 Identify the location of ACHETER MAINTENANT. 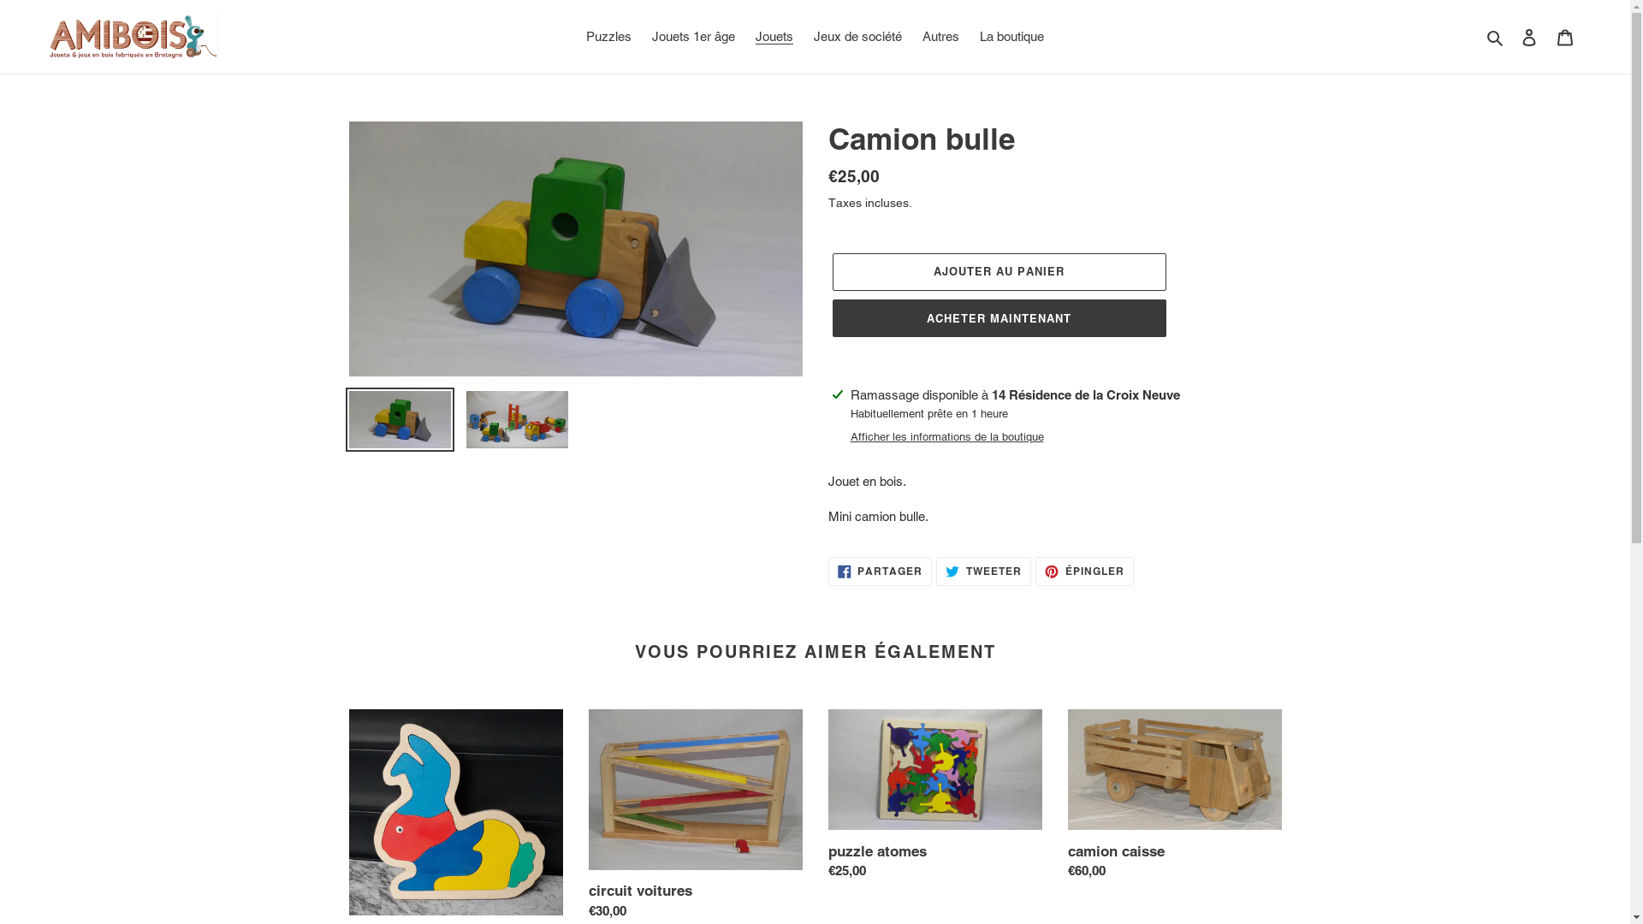
(999, 318).